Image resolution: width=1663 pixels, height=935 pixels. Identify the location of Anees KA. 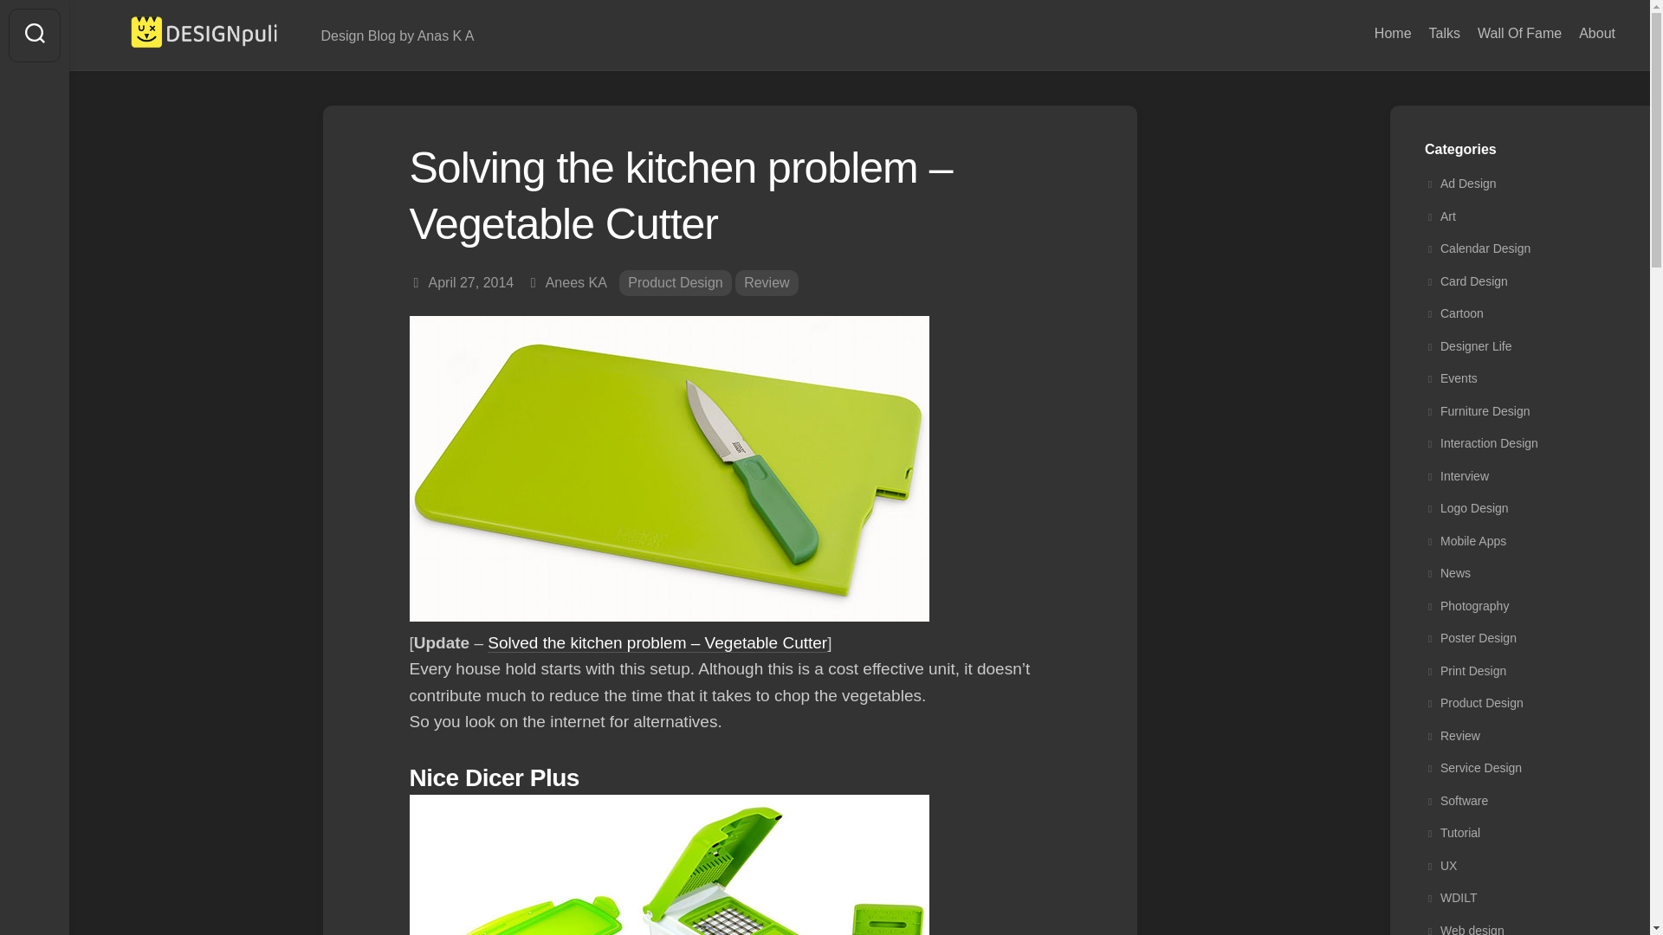
(575, 282).